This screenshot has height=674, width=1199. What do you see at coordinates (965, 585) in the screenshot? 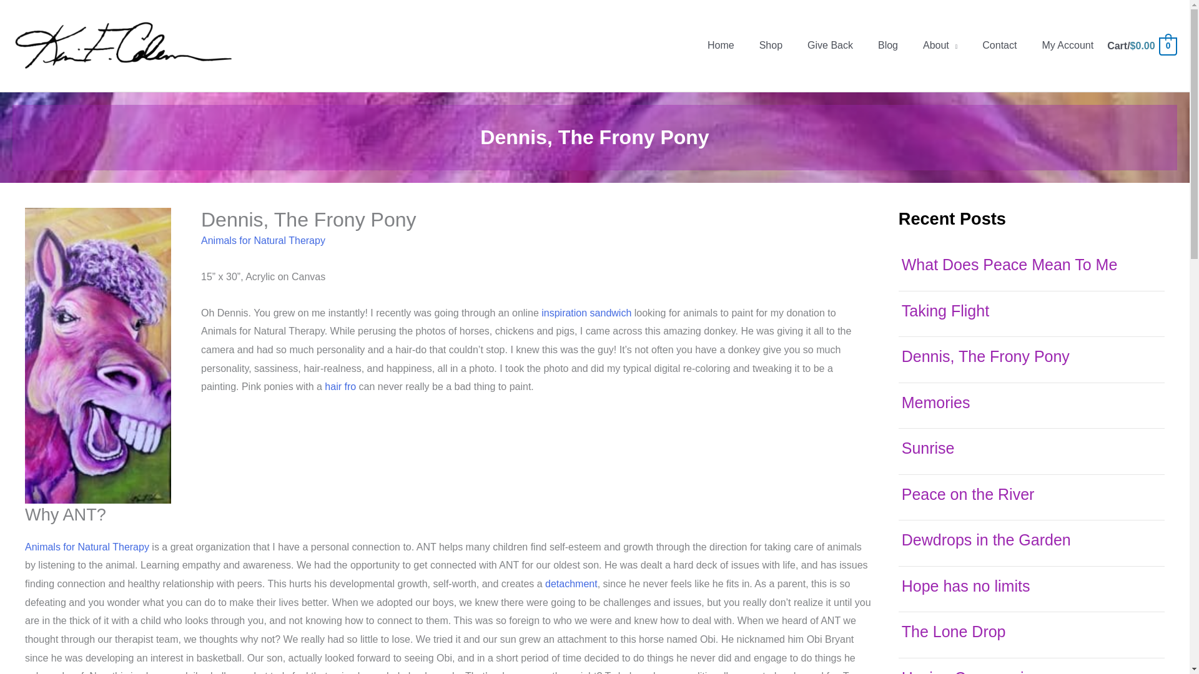
I see `Hope has no limits` at bounding box center [965, 585].